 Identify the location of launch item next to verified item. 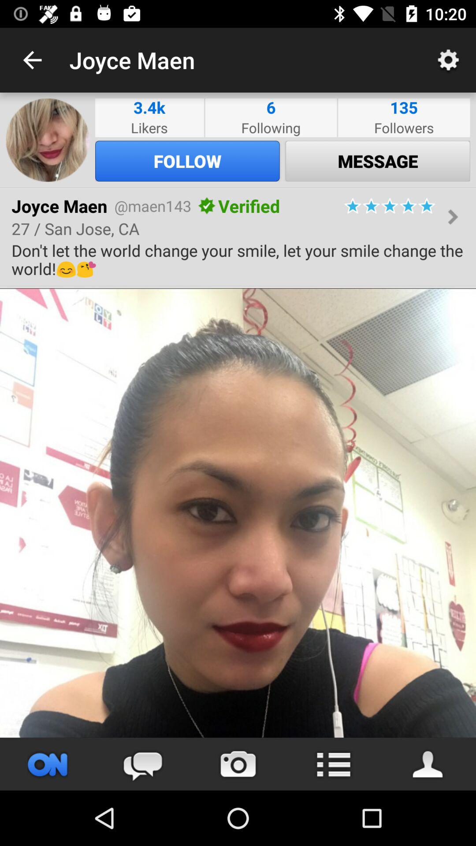
(207, 206).